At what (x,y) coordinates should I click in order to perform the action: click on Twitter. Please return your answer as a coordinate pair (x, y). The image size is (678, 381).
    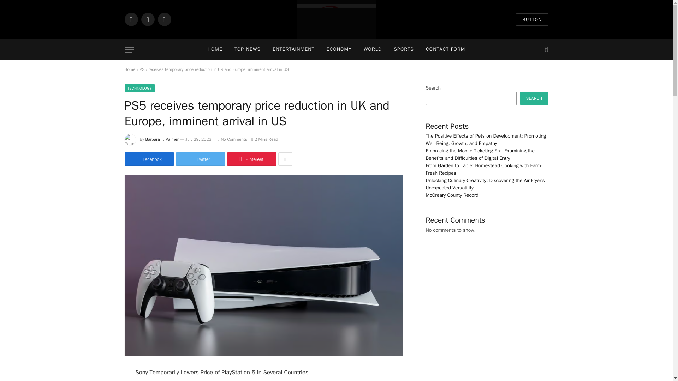
    Looking at the image, I should click on (200, 159).